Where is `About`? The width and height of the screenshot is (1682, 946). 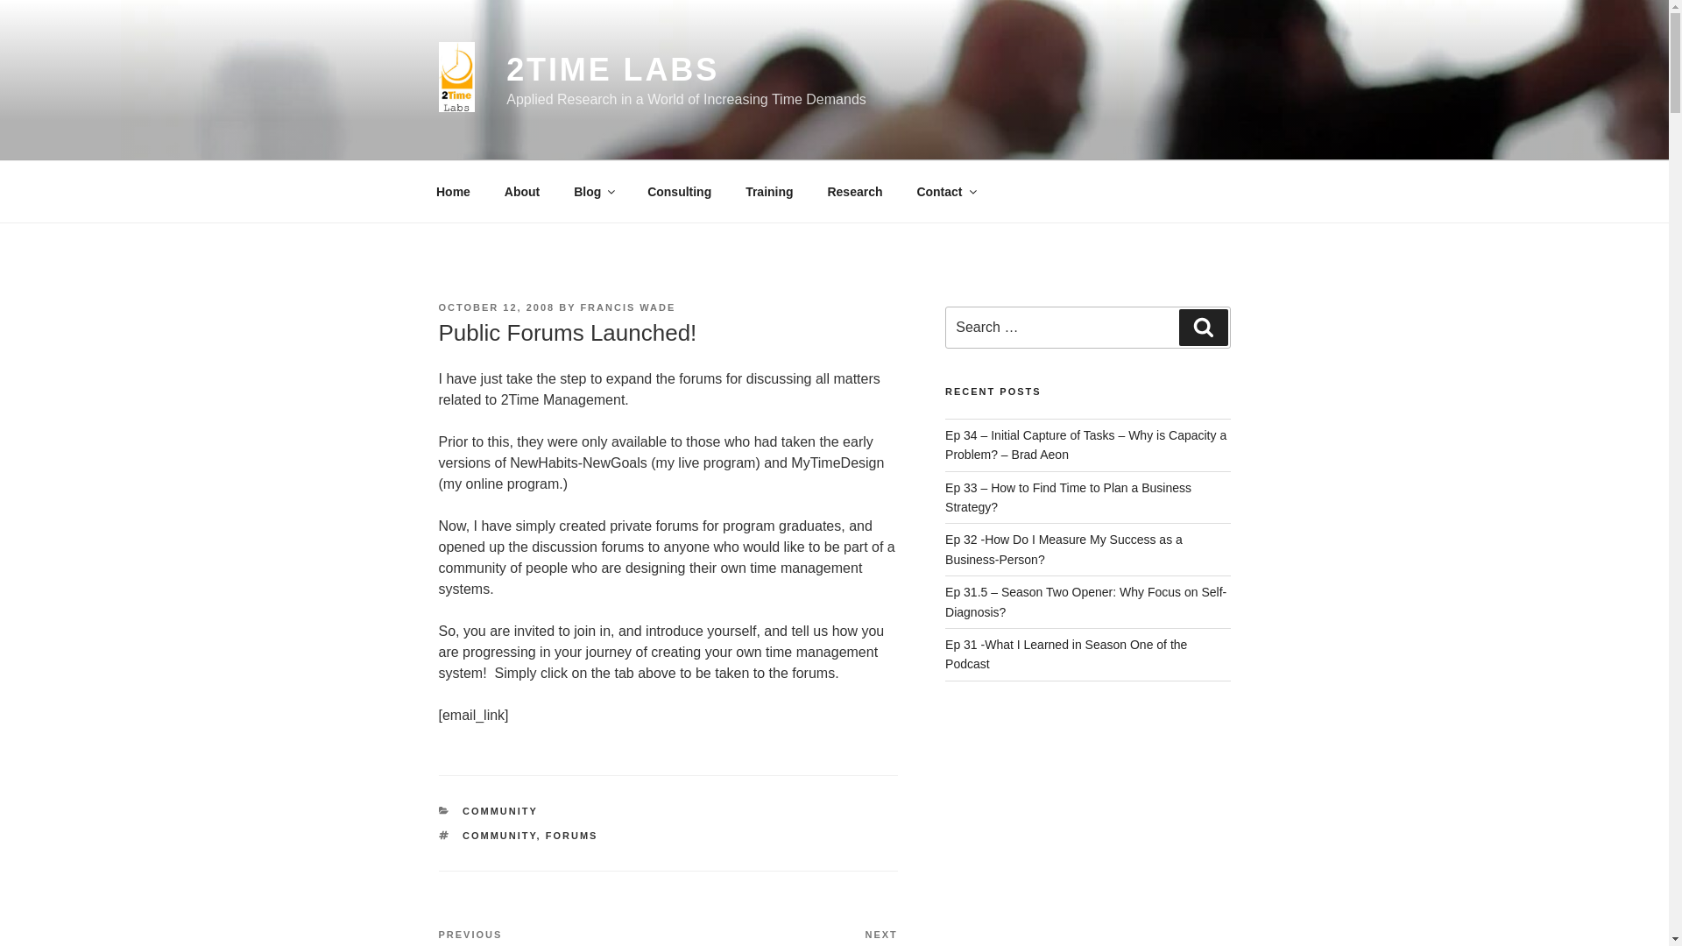 About is located at coordinates (679, 191).